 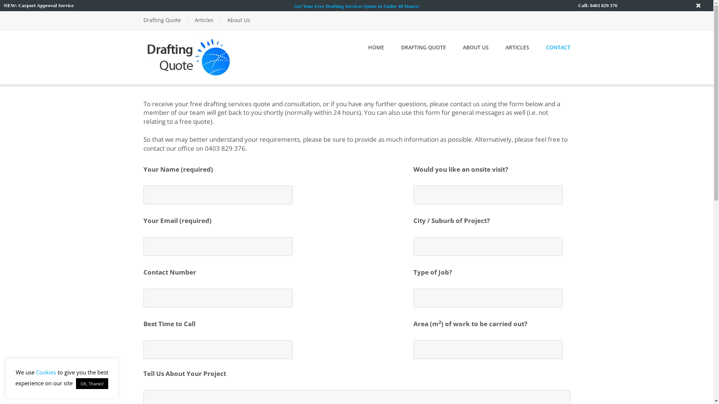 What do you see at coordinates (92, 384) in the screenshot?
I see `OK, Thanks!` at bounding box center [92, 384].